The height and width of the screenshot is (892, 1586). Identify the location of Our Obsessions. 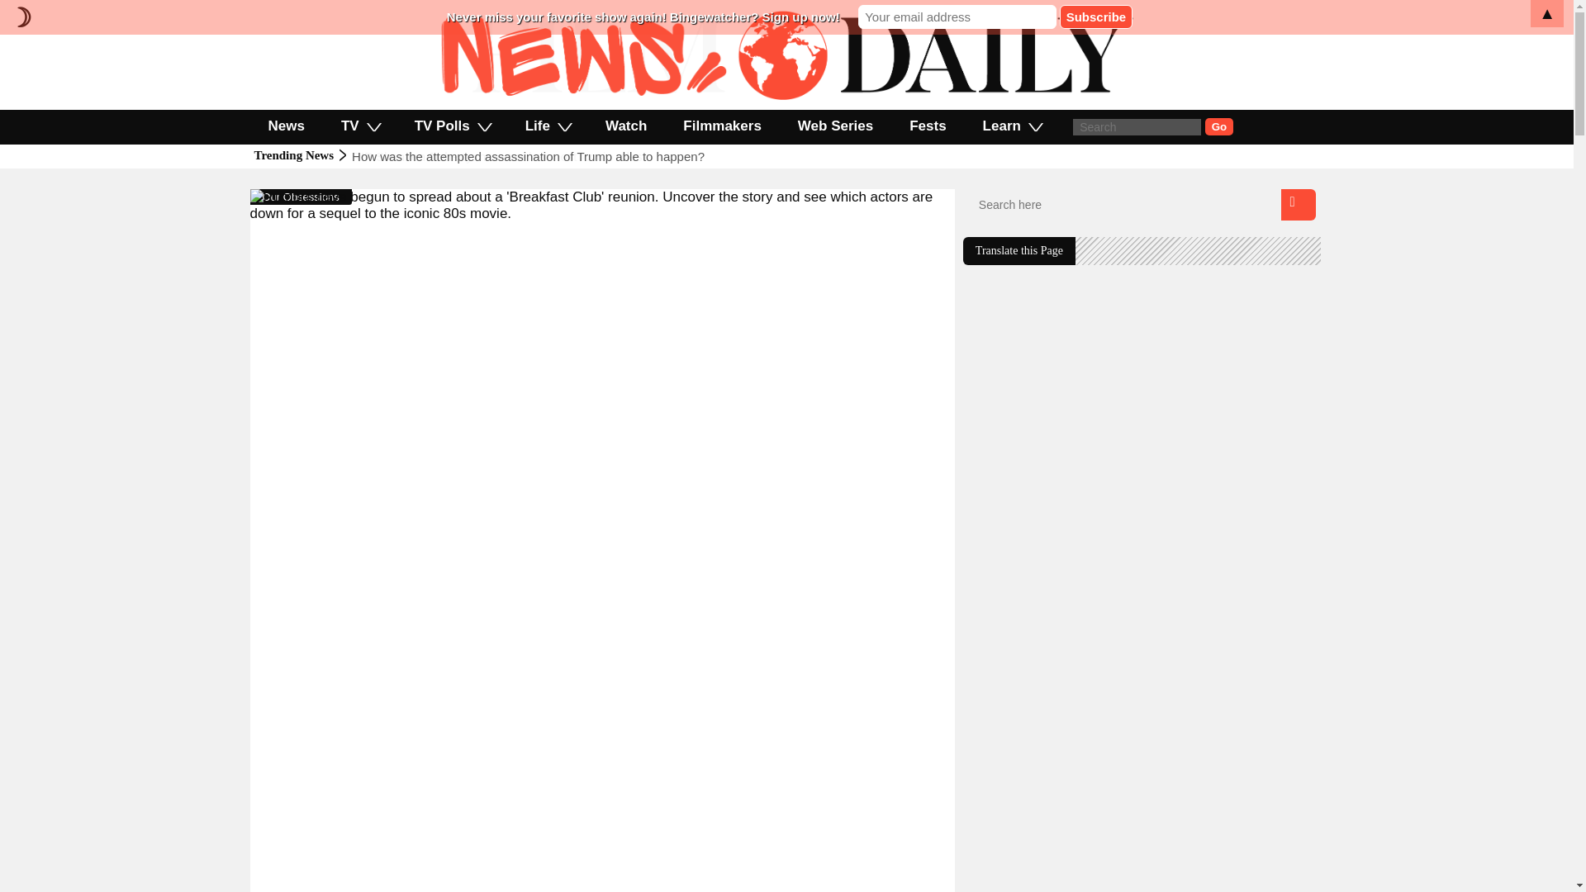
(301, 197).